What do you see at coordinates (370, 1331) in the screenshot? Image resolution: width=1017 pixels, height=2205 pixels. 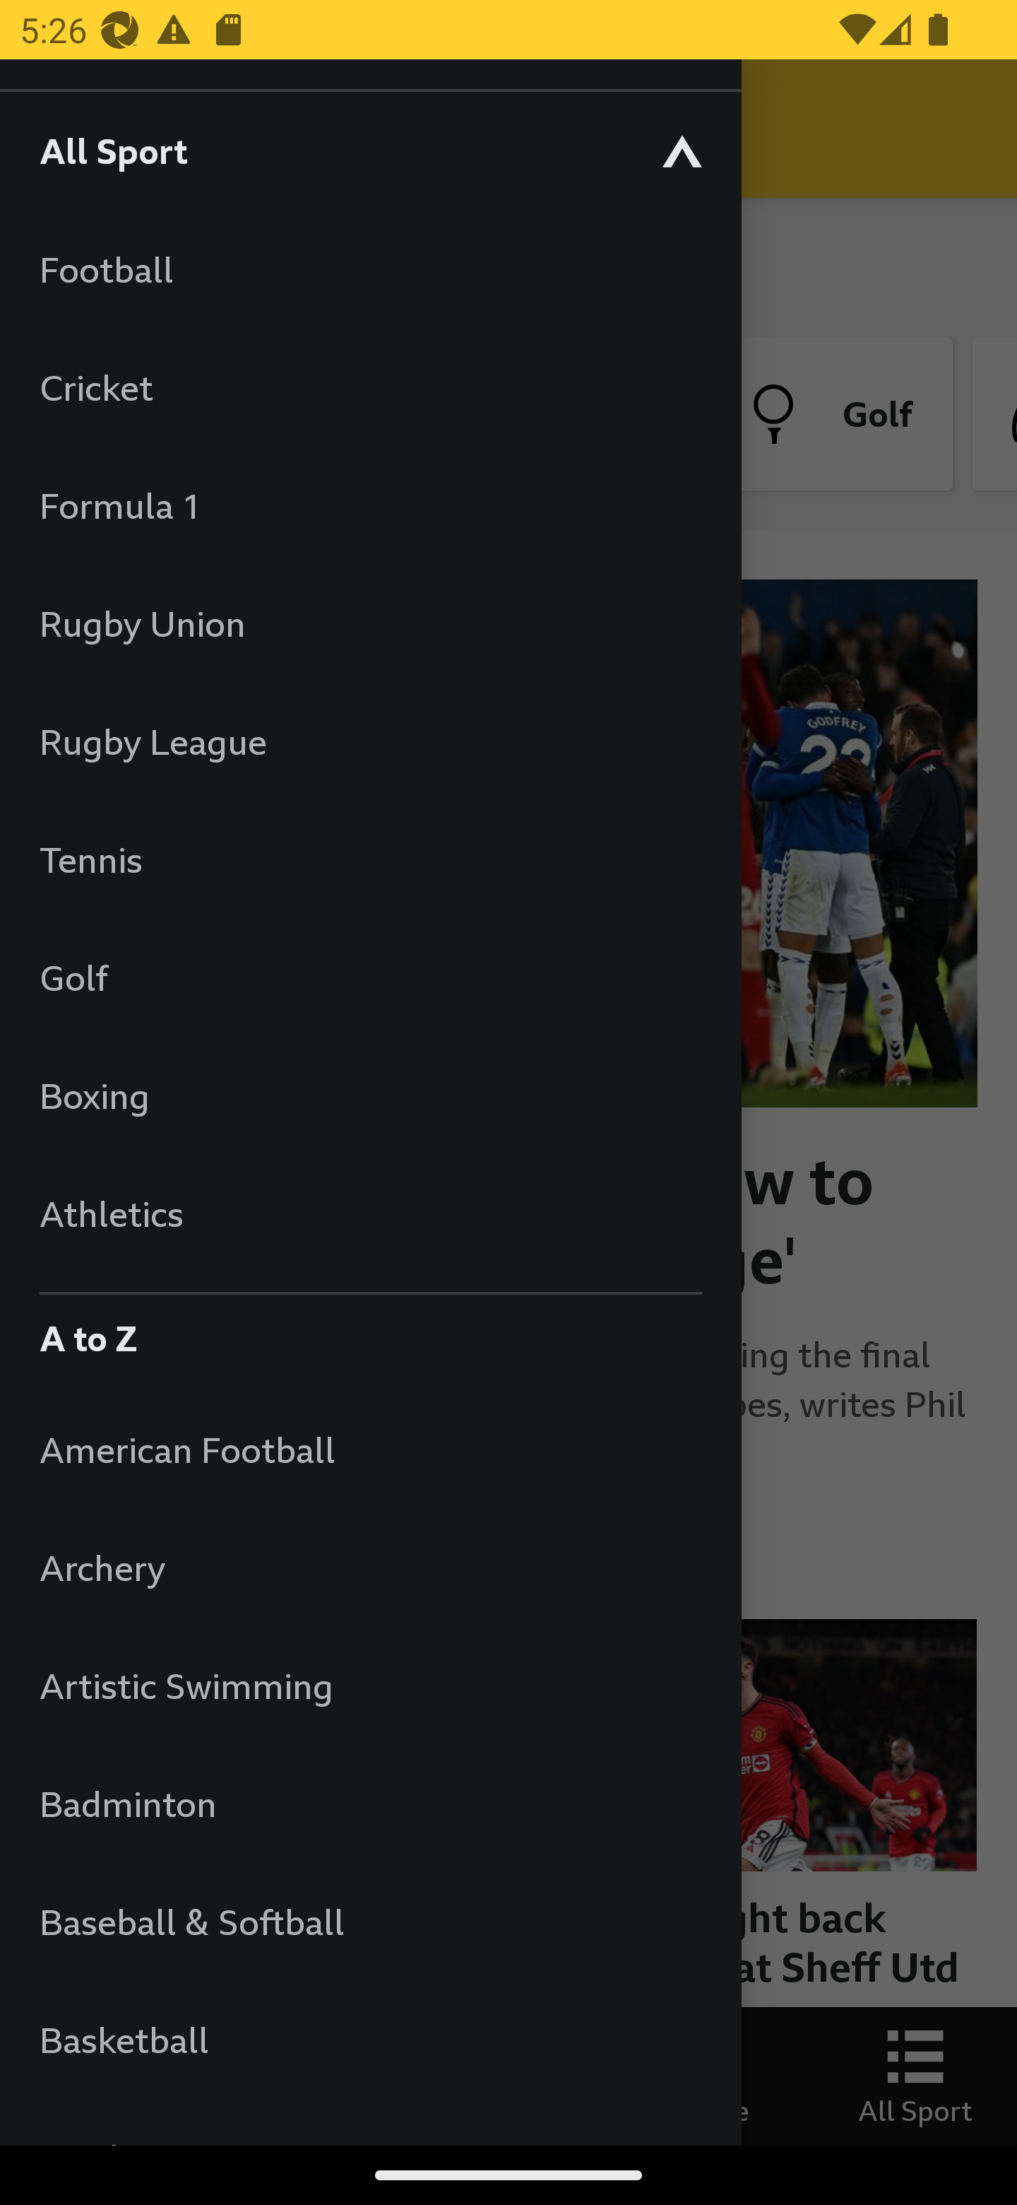 I see `A to Z` at bounding box center [370, 1331].